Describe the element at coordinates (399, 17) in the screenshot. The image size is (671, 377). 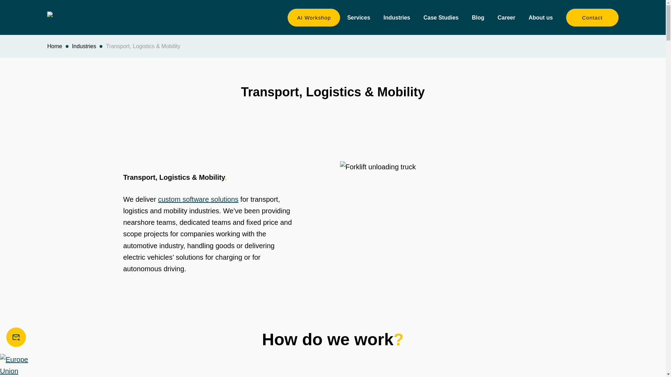
I see `Industries` at that location.